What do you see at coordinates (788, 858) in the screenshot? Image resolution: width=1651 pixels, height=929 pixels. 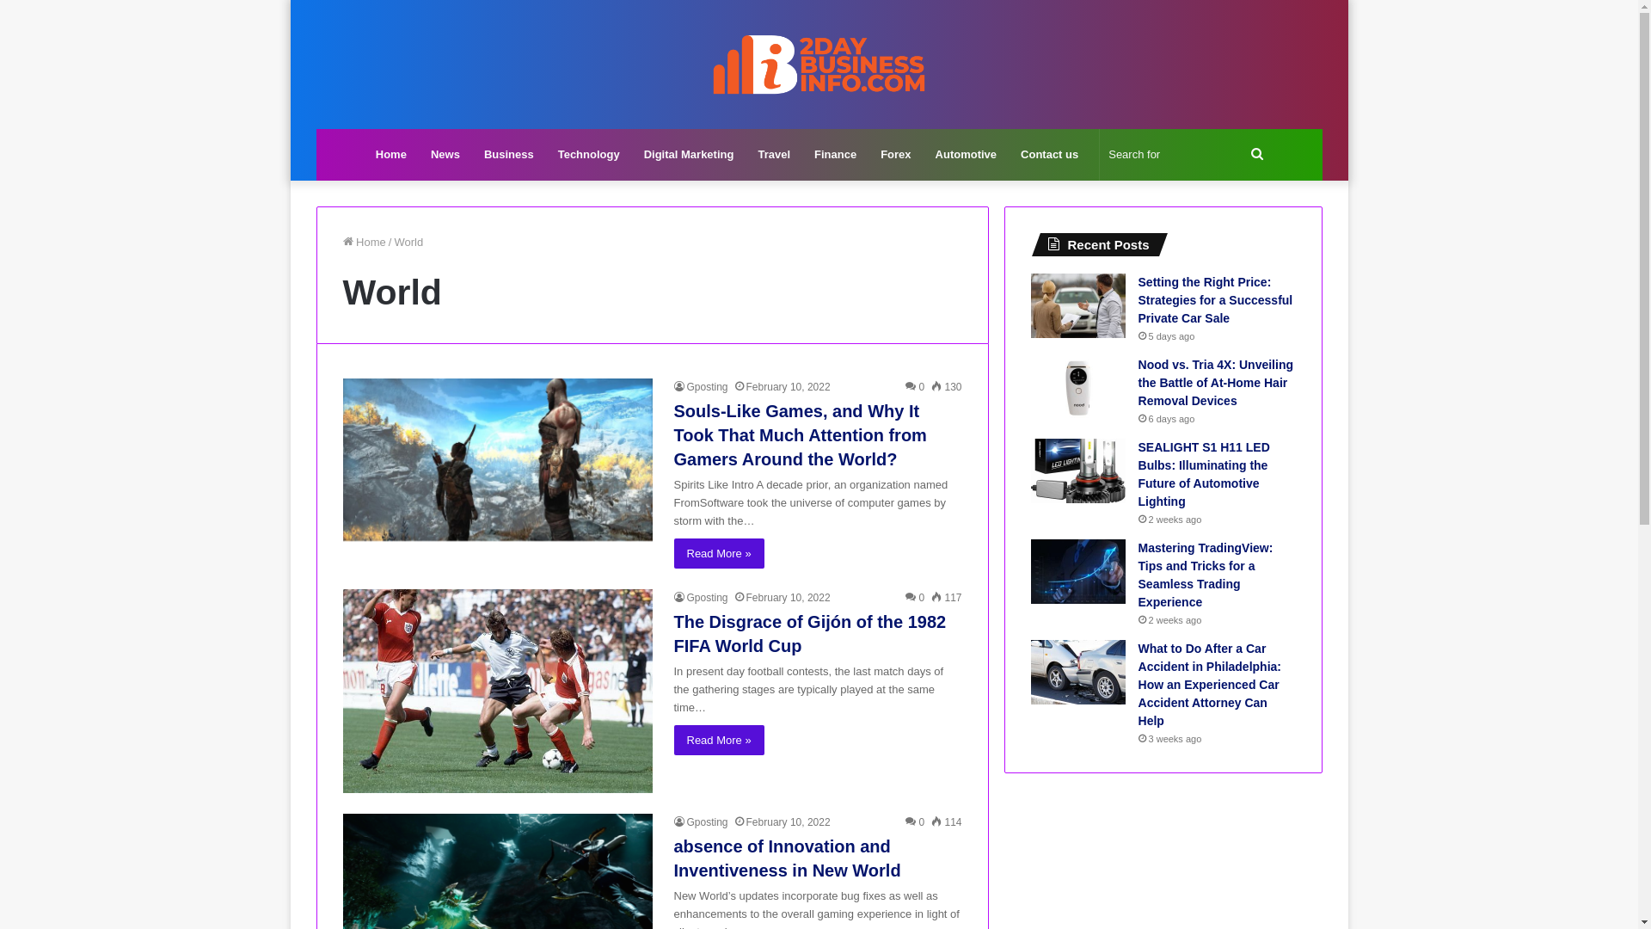 I see `absence of Innovation and Inventiveness in New World` at bounding box center [788, 858].